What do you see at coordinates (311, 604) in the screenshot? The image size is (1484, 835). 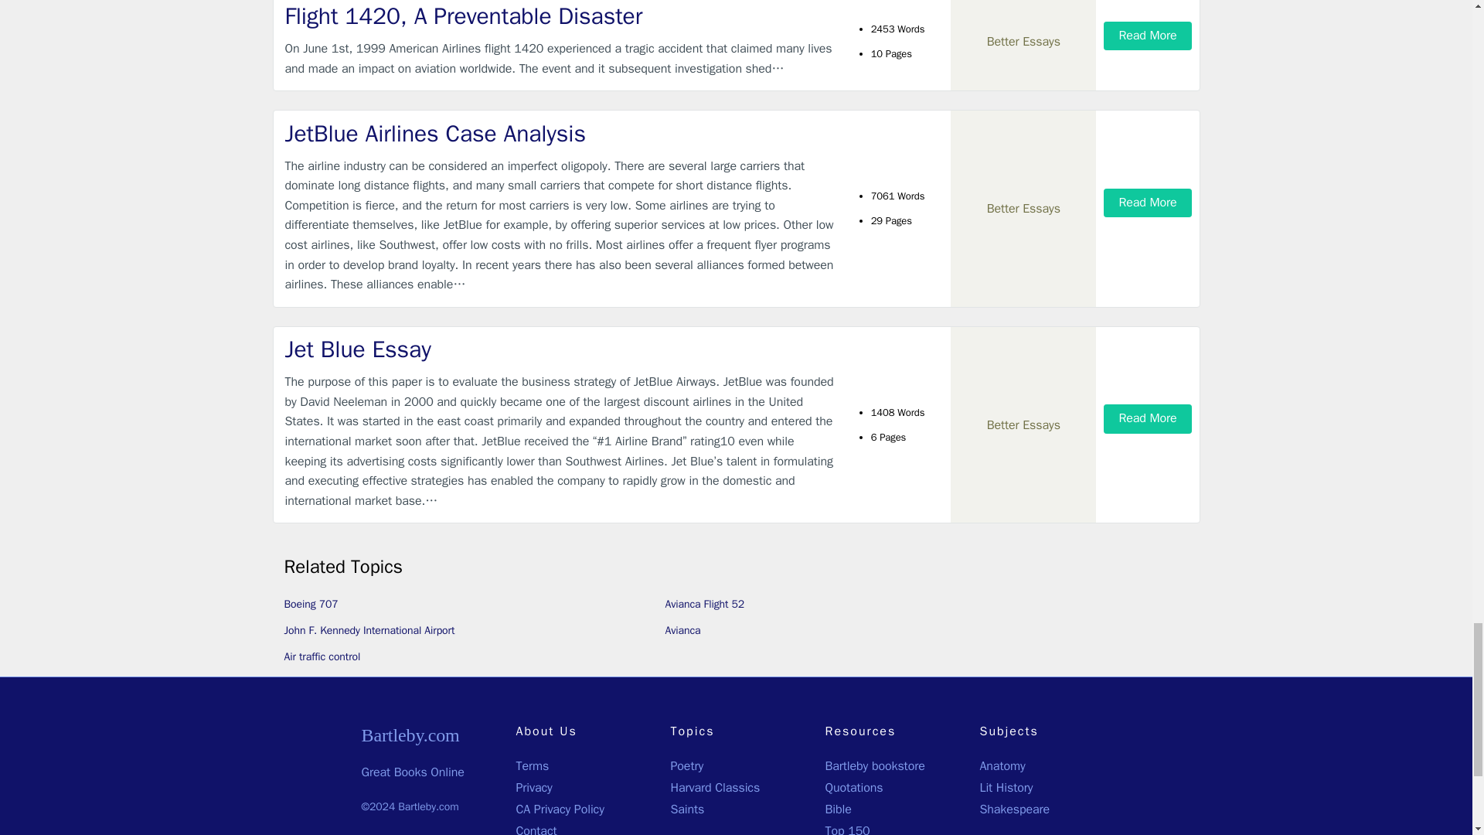 I see `Boeing 707` at bounding box center [311, 604].